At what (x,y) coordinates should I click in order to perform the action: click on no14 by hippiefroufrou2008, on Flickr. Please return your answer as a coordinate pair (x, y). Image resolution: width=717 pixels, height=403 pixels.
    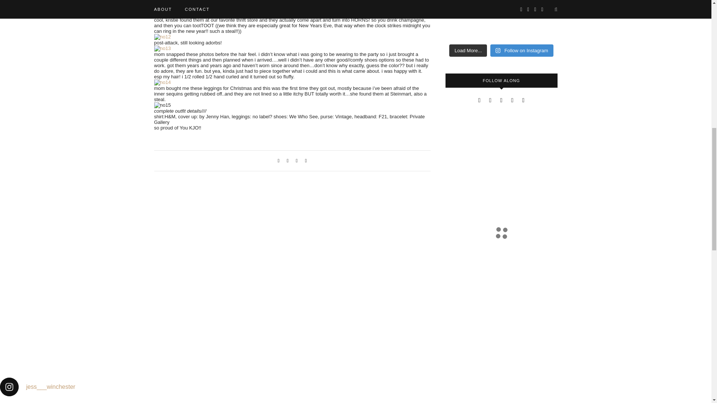
    Looking at the image, I should click on (162, 82).